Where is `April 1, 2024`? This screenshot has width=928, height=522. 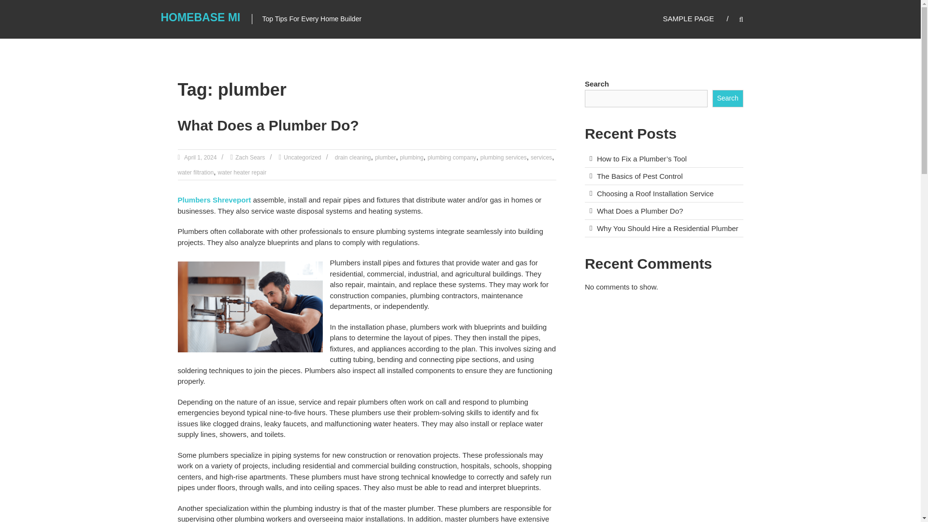 April 1, 2024 is located at coordinates (200, 157).